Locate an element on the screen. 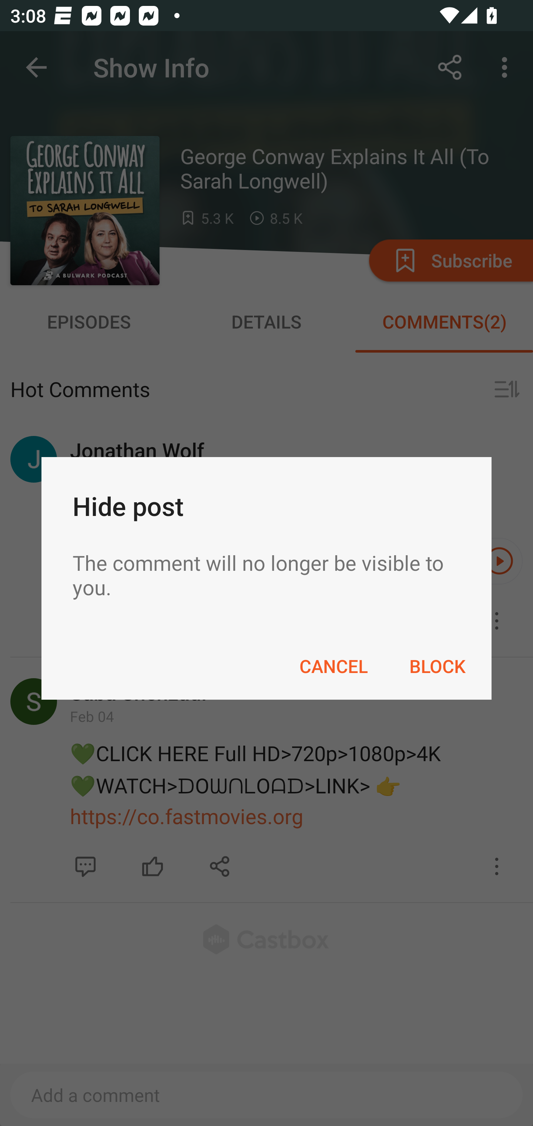  CANCEL is located at coordinates (333, 666).